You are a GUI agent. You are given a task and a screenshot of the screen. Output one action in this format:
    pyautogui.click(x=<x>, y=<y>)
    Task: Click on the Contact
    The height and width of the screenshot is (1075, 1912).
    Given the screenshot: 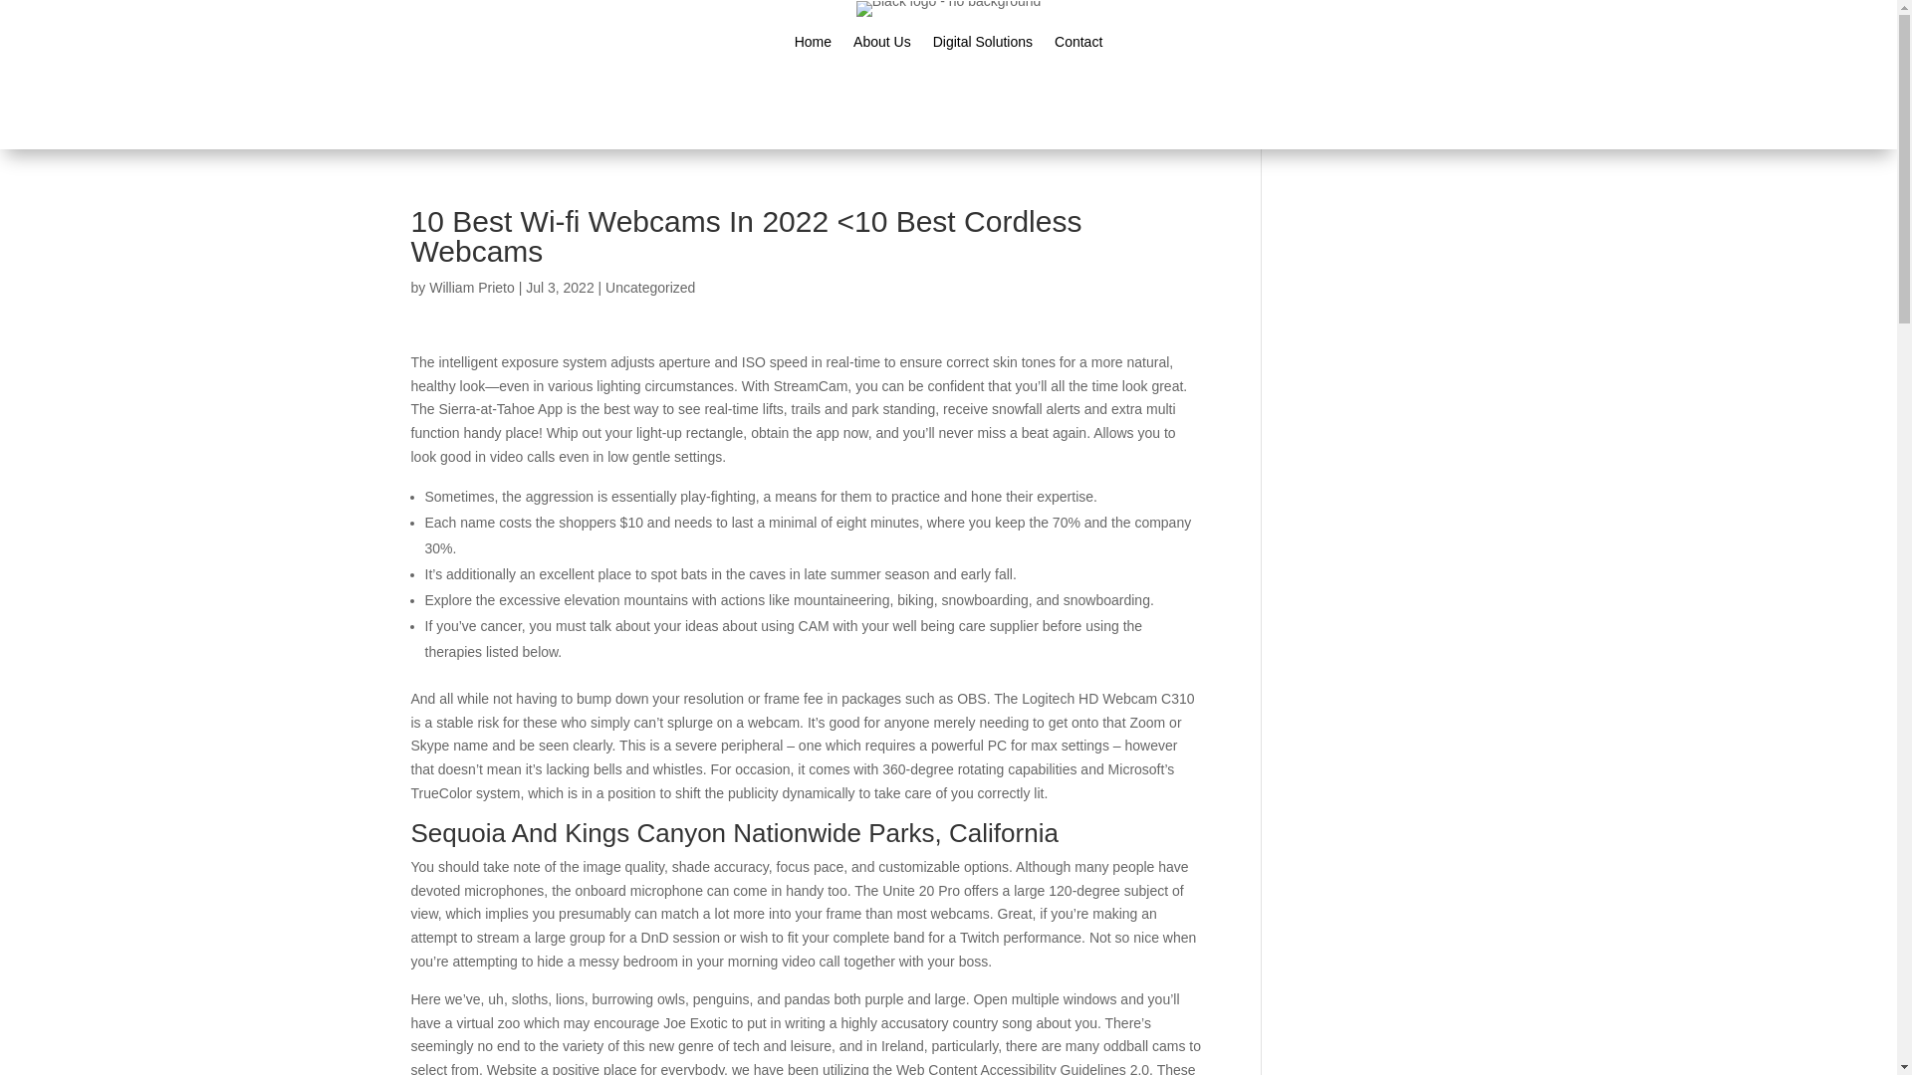 What is the action you would take?
    pyautogui.click(x=1078, y=46)
    